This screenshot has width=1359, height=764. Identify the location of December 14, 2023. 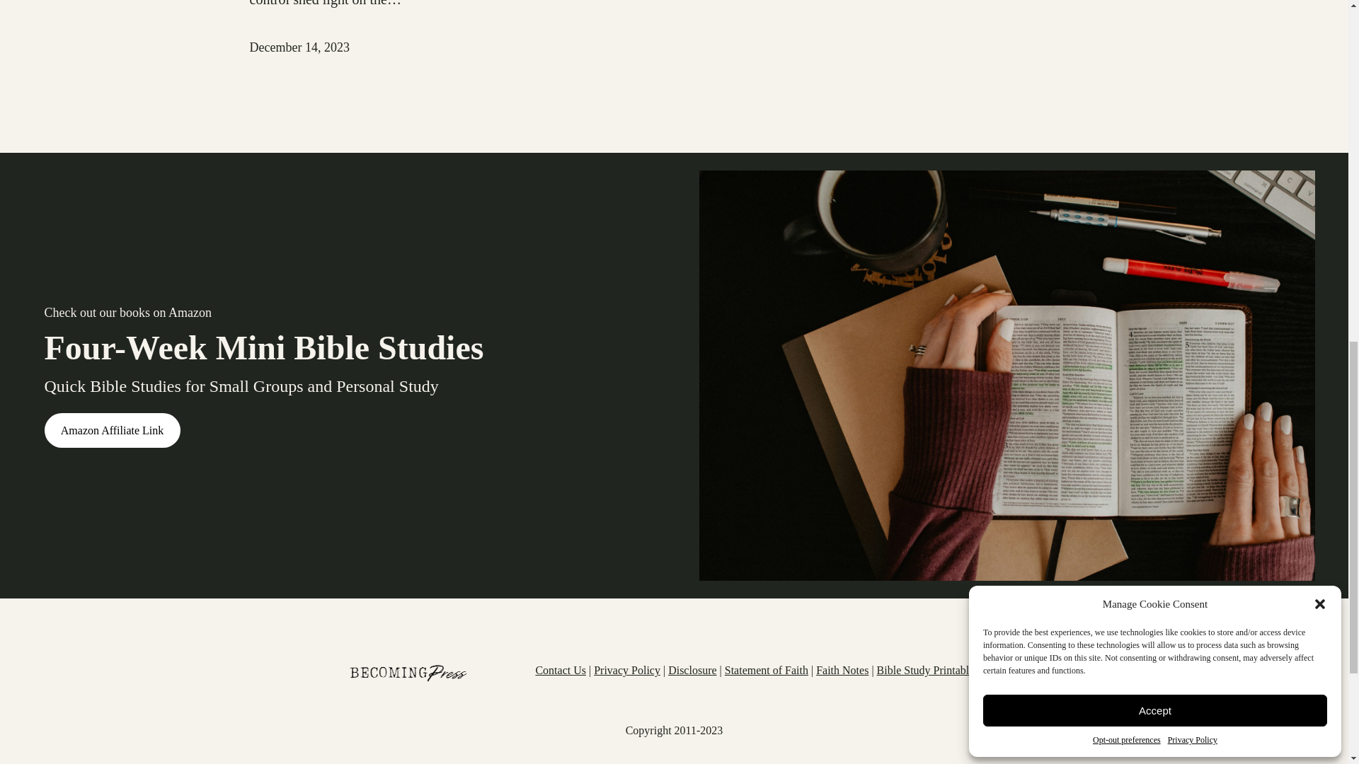
(299, 47).